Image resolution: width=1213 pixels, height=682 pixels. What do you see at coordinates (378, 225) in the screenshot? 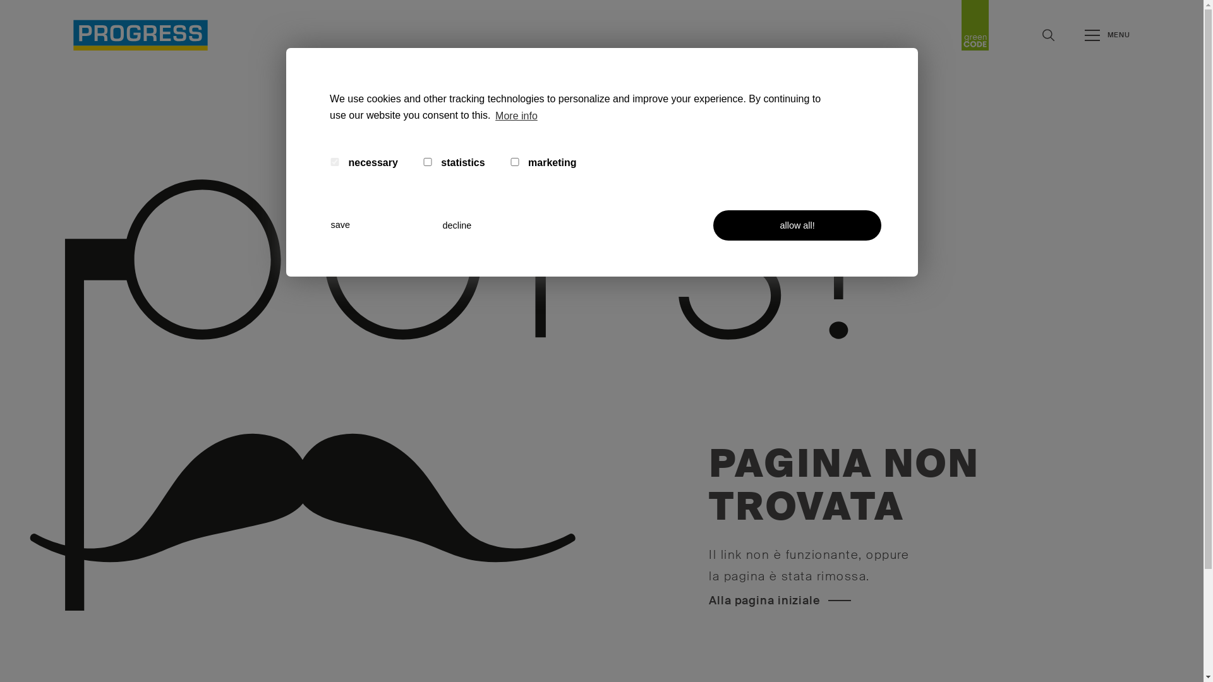
I see `save` at bounding box center [378, 225].